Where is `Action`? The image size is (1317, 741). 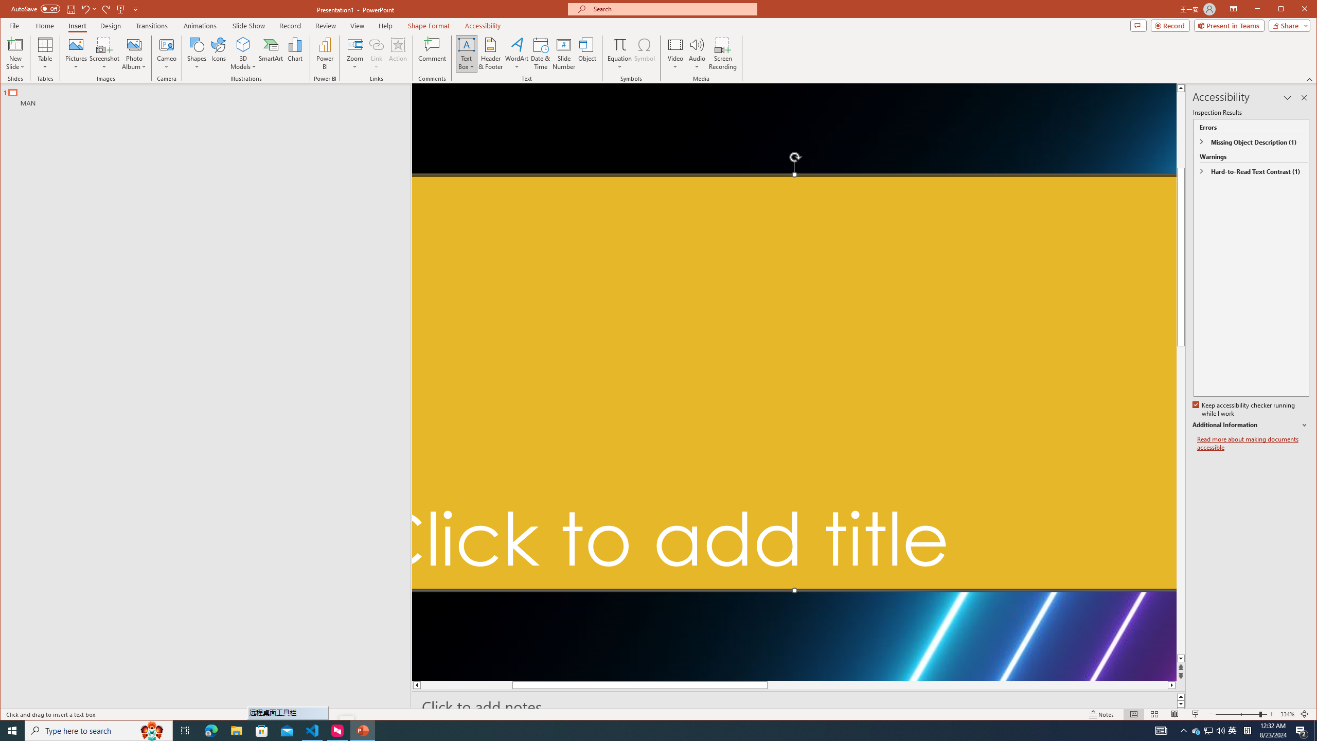 Action is located at coordinates (398, 54).